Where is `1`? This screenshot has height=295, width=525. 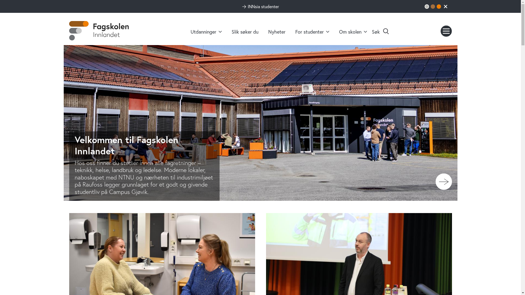
1 is located at coordinates (427, 7).